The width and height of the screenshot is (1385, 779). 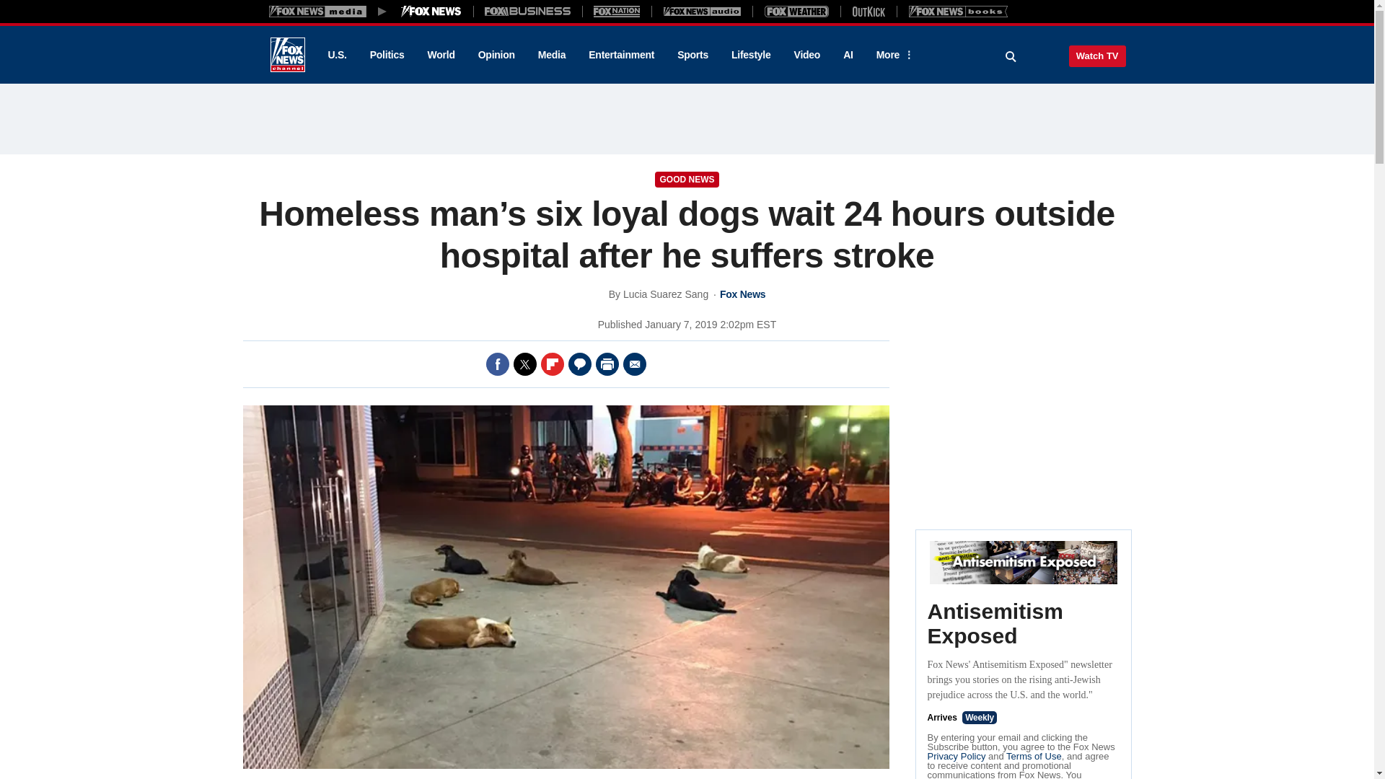 What do you see at coordinates (441, 55) in the screenshot?
I see `World` at bounding box center [441, 55].